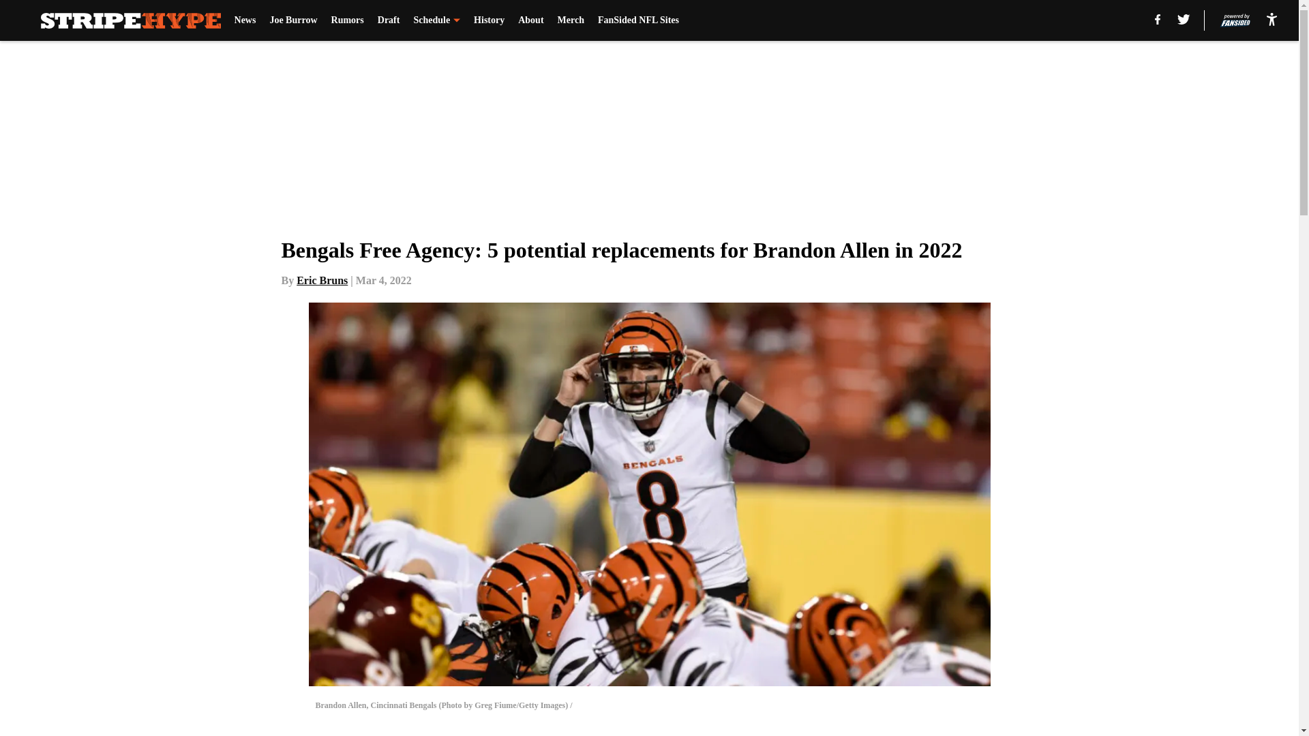 The image size is (1309, 736). I want to click on Eric Bruns, so click(322, 280).